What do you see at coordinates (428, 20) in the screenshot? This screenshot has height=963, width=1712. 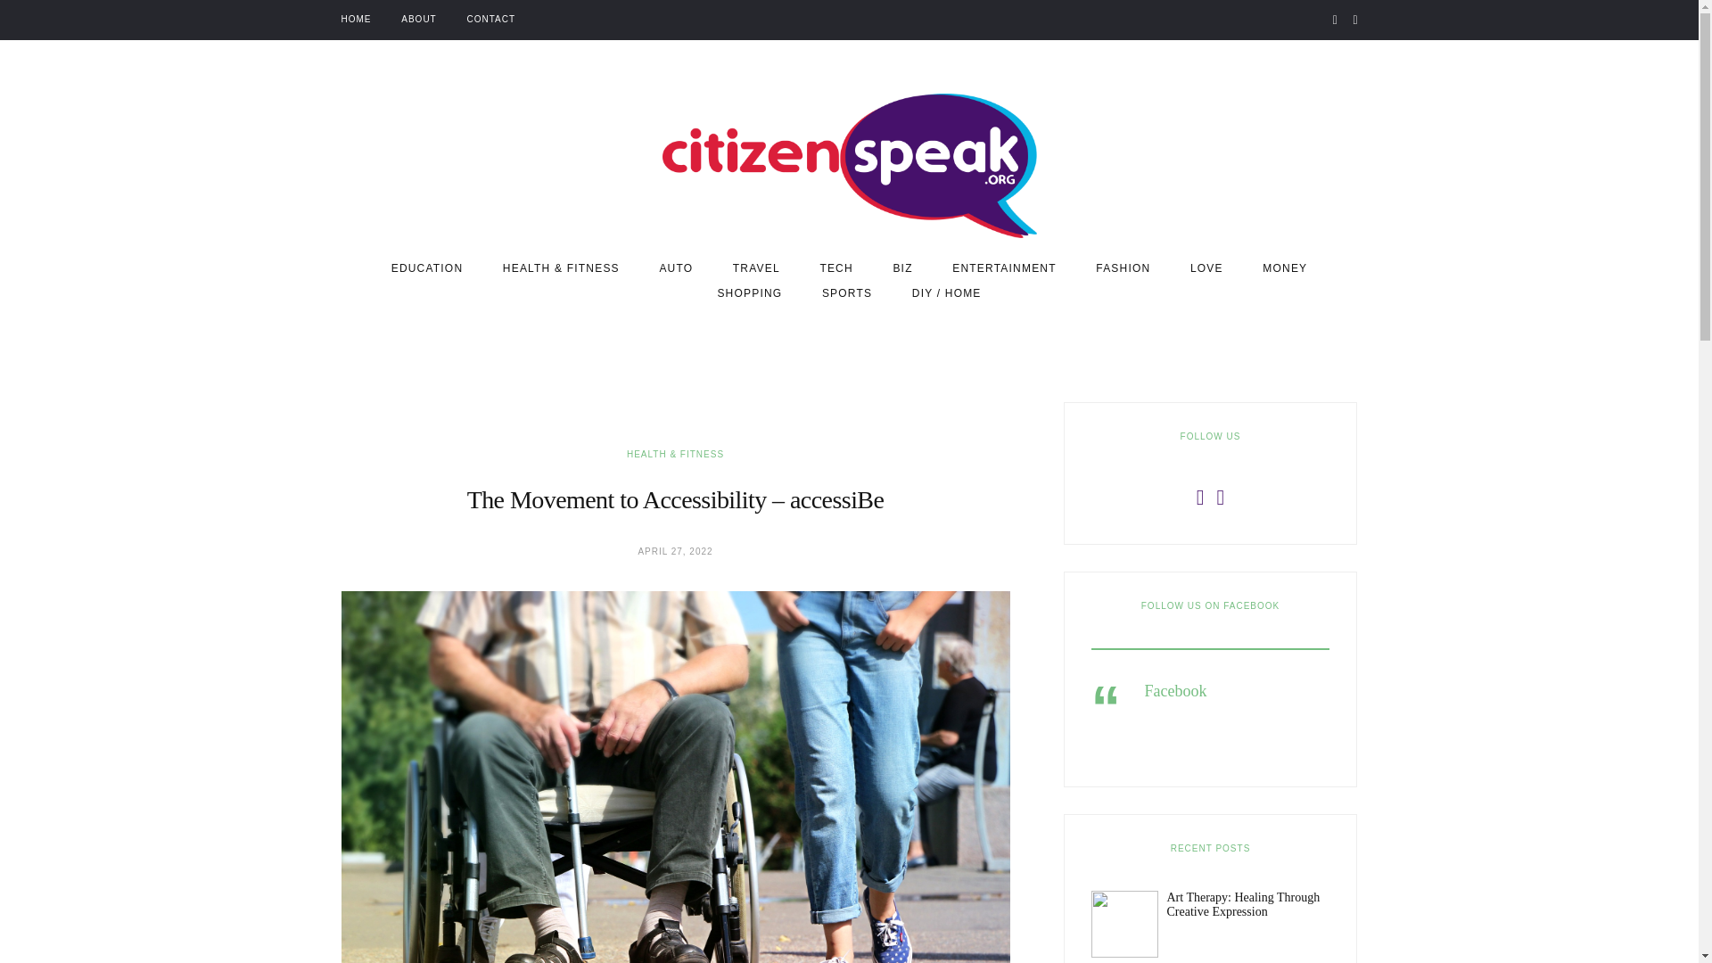 I see `HOME ABOUT CONTACT` at bounding box center [428, 20].